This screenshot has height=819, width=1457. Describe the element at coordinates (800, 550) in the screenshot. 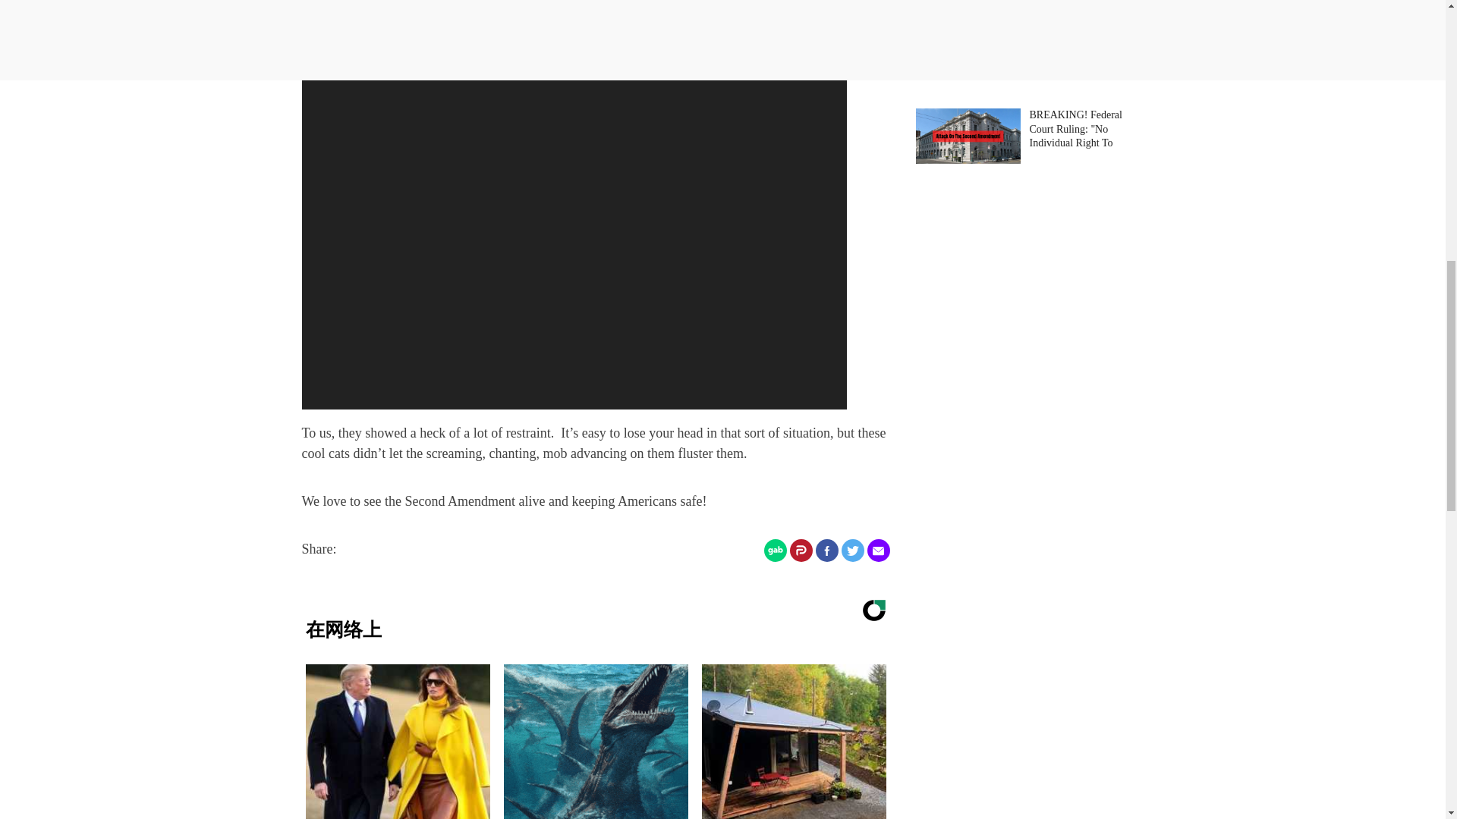

I see `Share on Parler` at that location.